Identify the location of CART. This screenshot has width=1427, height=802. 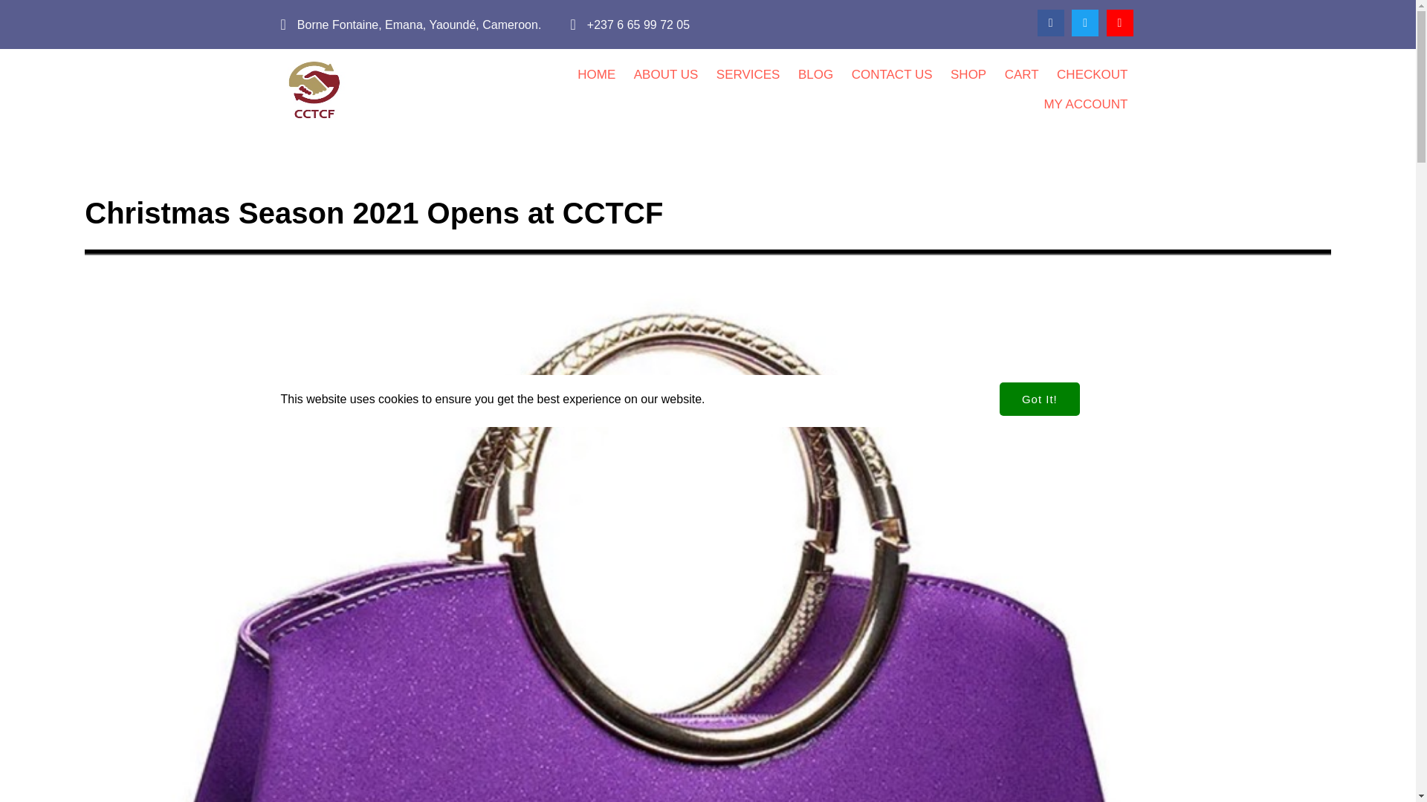
(1021, 74).